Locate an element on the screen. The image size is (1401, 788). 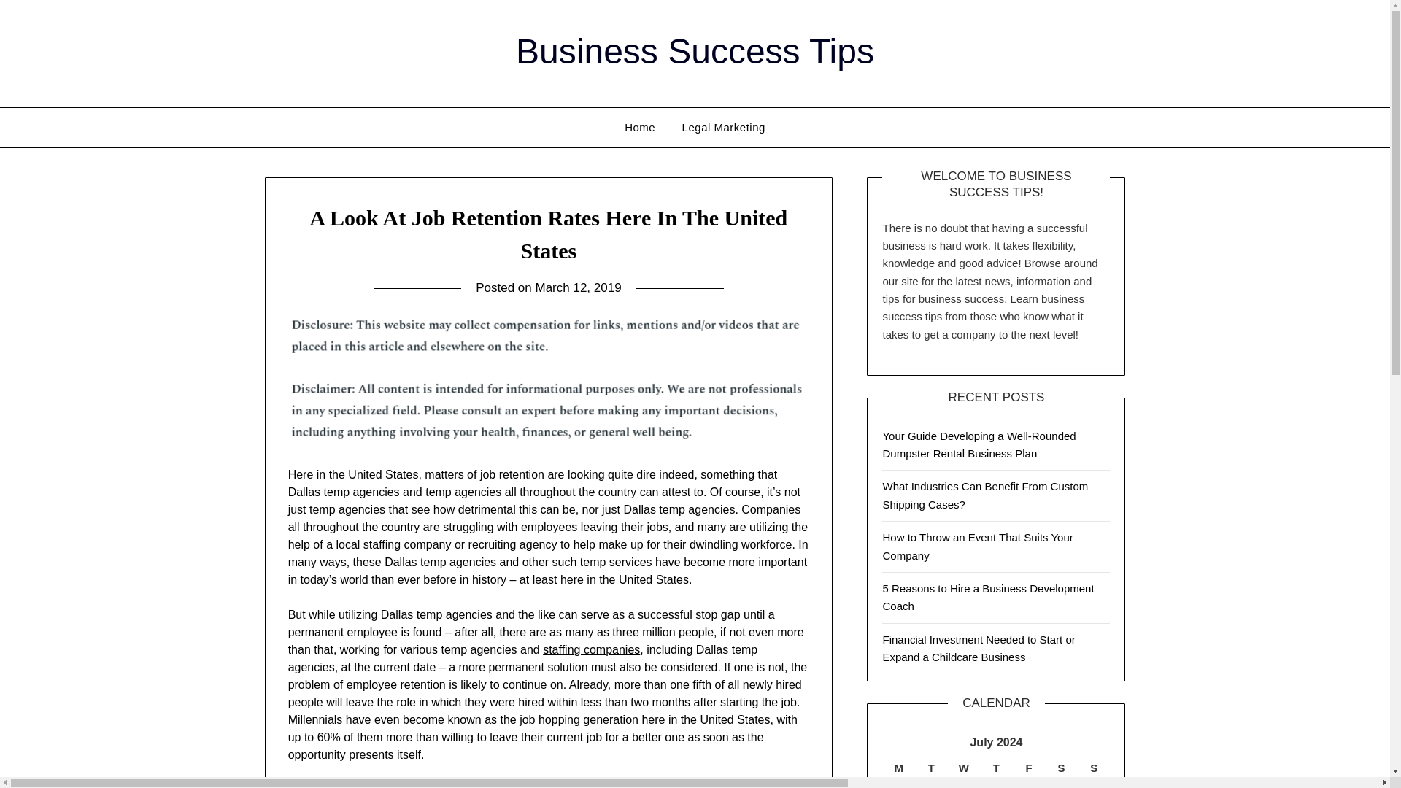
Tuesday is located at coordinates (931, 768).